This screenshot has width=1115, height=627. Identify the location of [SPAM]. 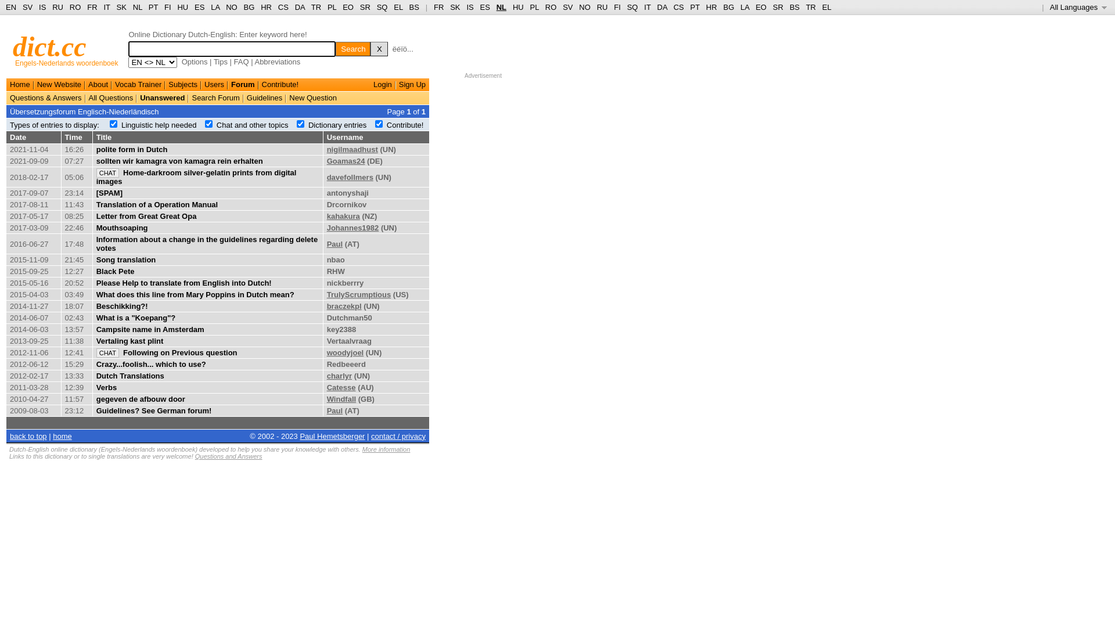
(109, 193).